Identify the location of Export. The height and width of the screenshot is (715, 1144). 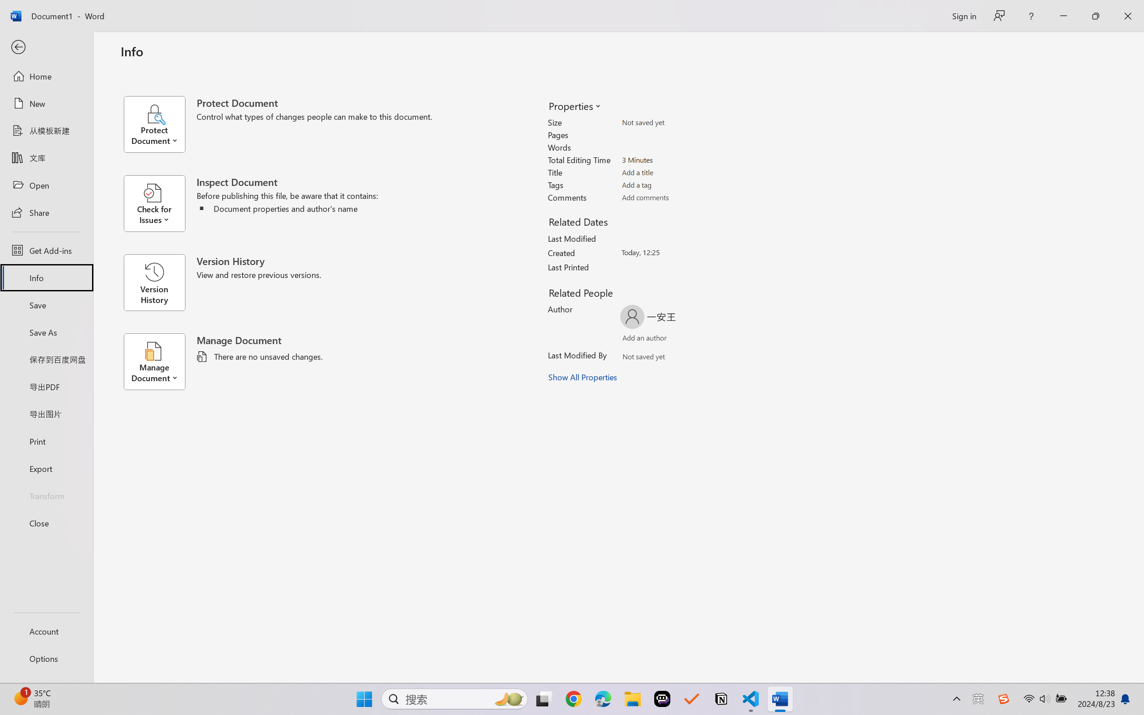
(46, 468).